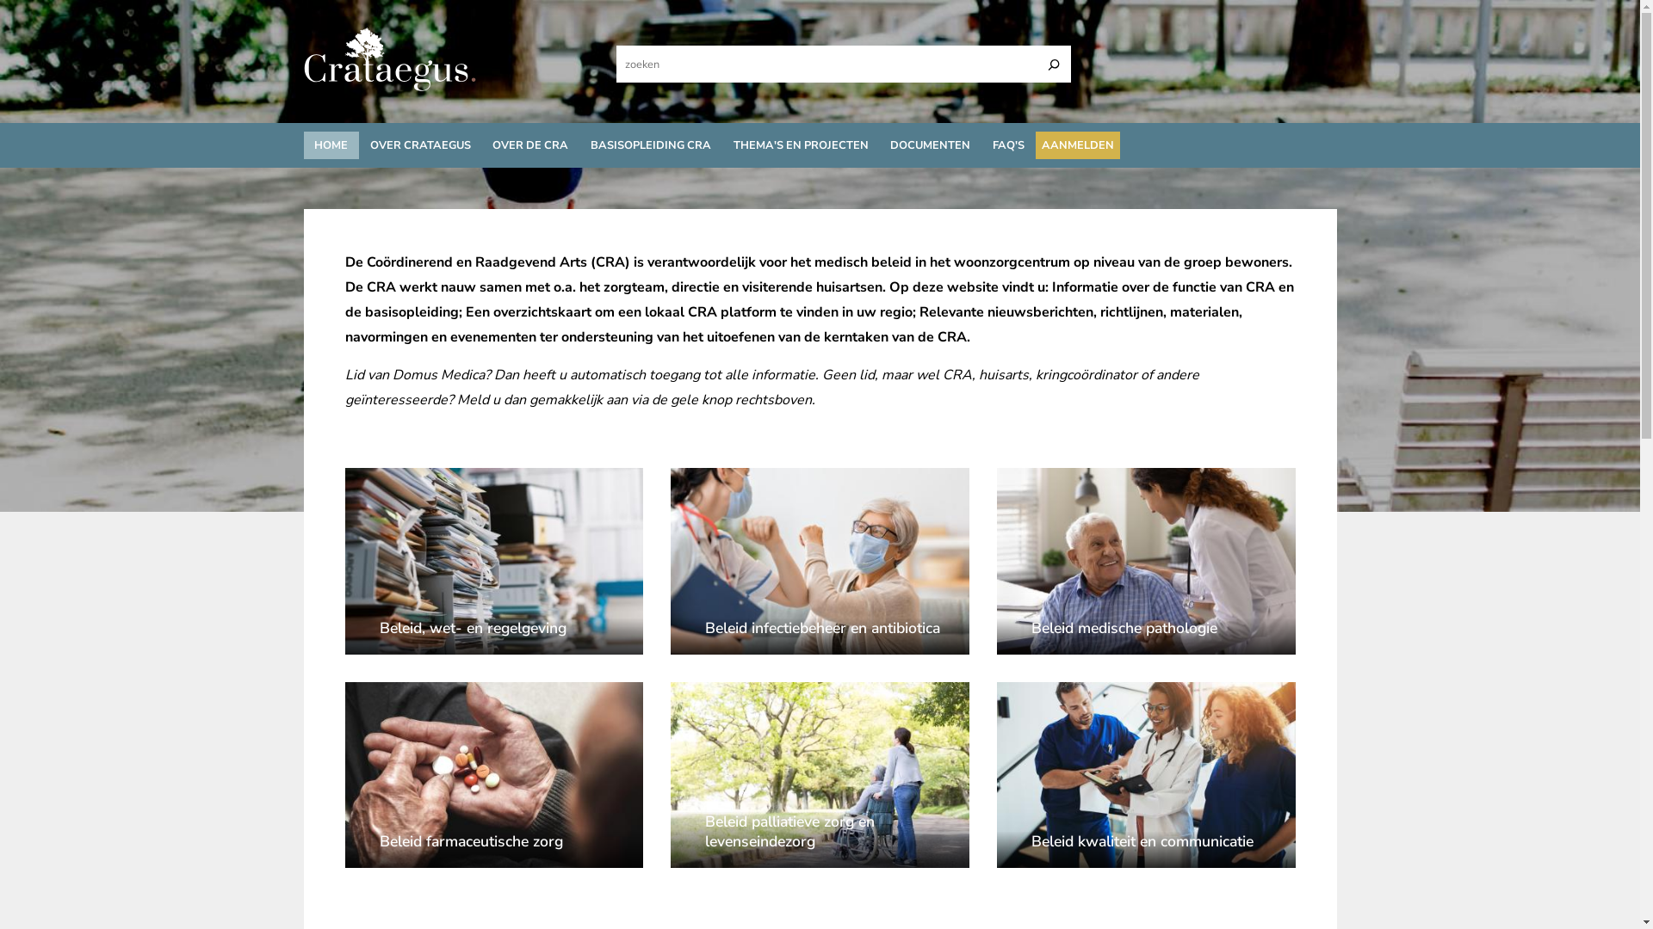 The height and width of the screenshot is (929, 1653). I want to click on Image, so click(360, 476).